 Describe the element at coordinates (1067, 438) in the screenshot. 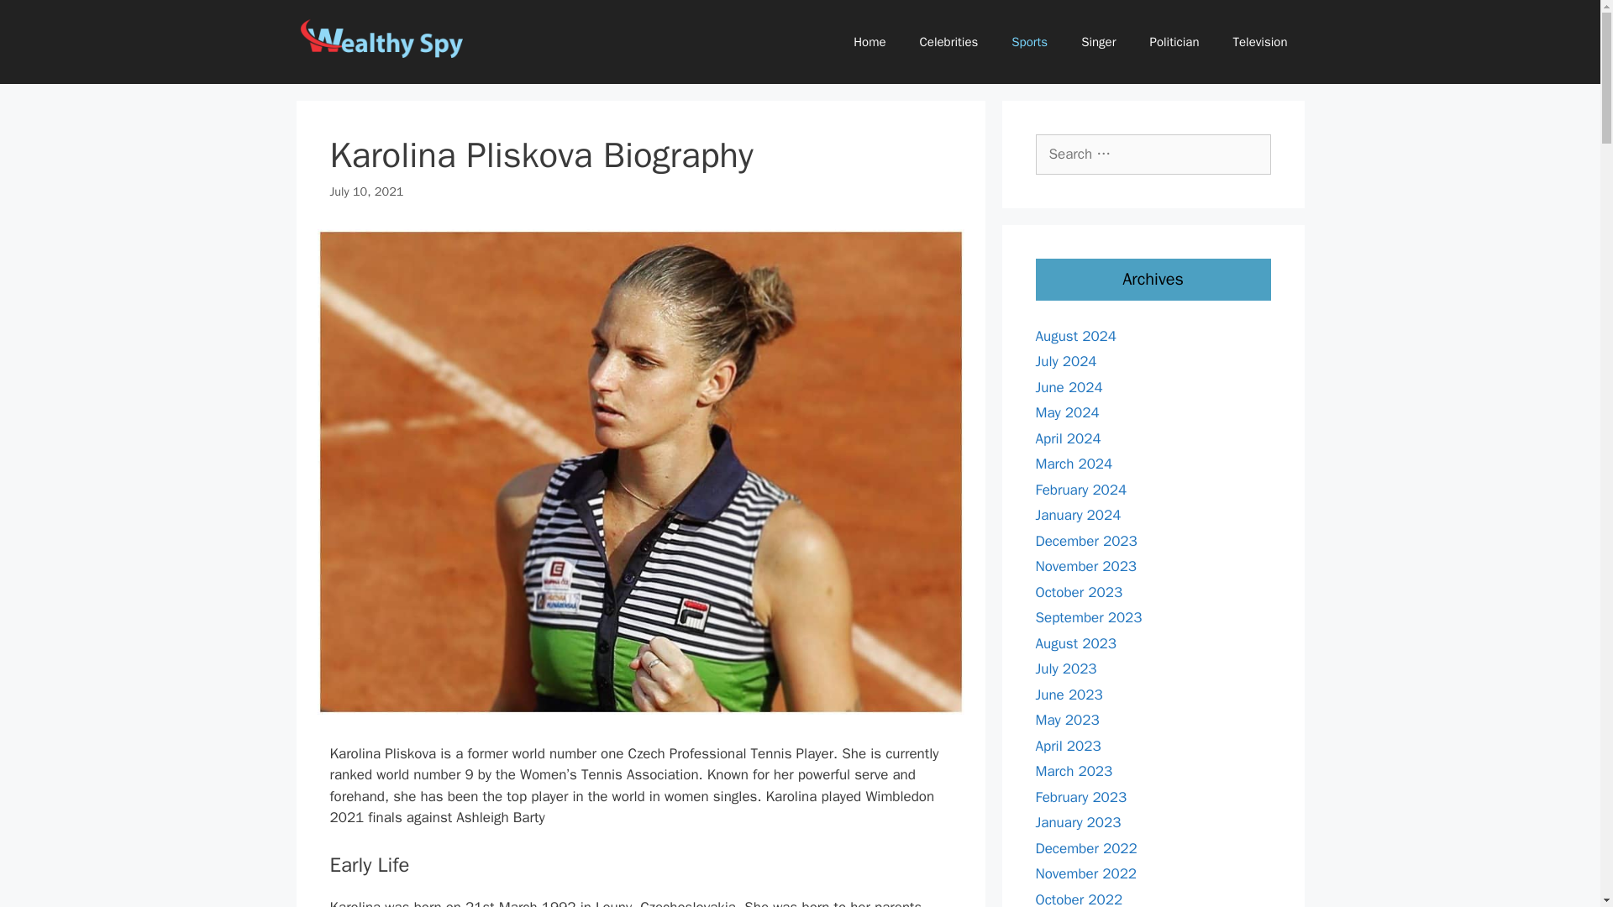

I see `April 2024` at that location.